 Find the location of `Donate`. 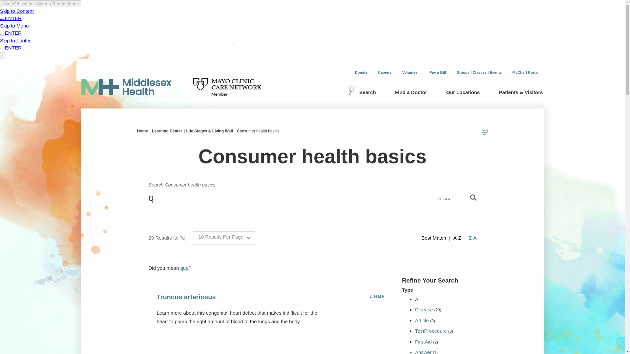

Donate is located at coordinates (361, 72).